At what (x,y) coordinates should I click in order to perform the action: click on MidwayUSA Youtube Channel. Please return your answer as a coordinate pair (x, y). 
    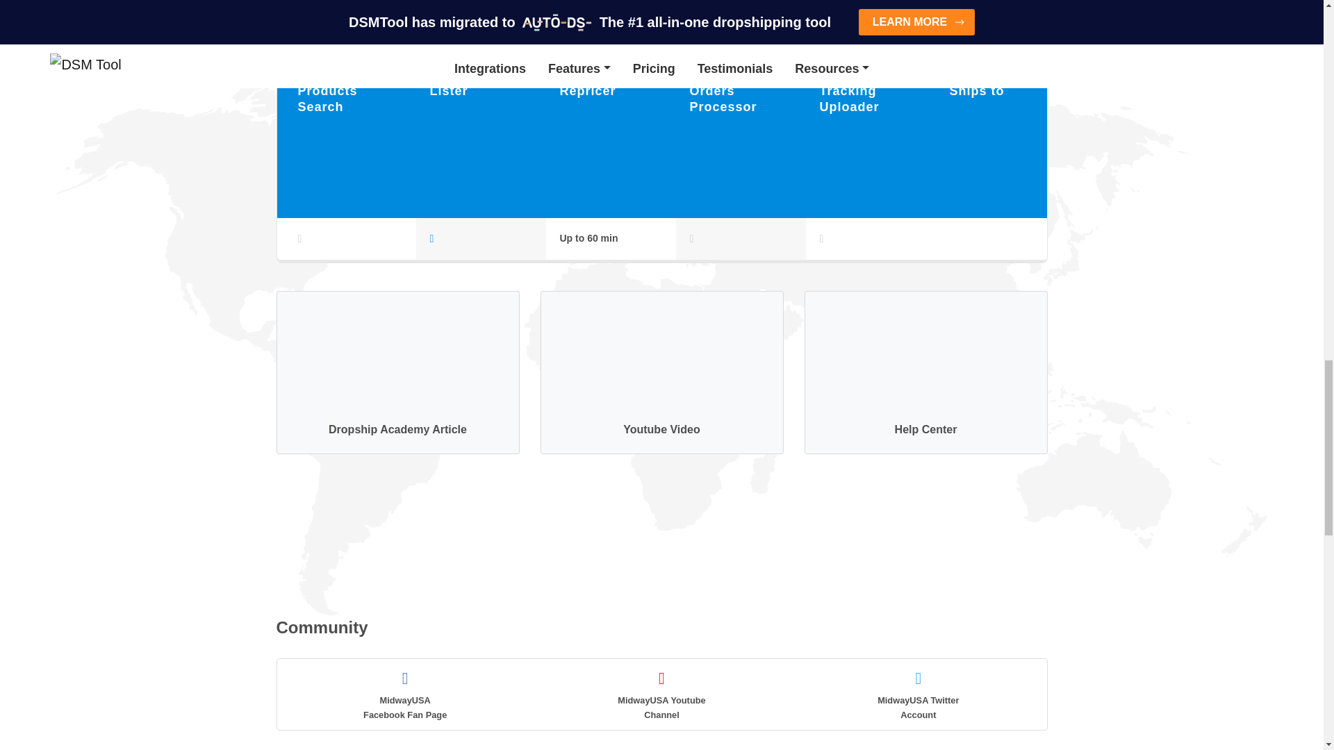
    Looking at the image, I should click on (661, 693).